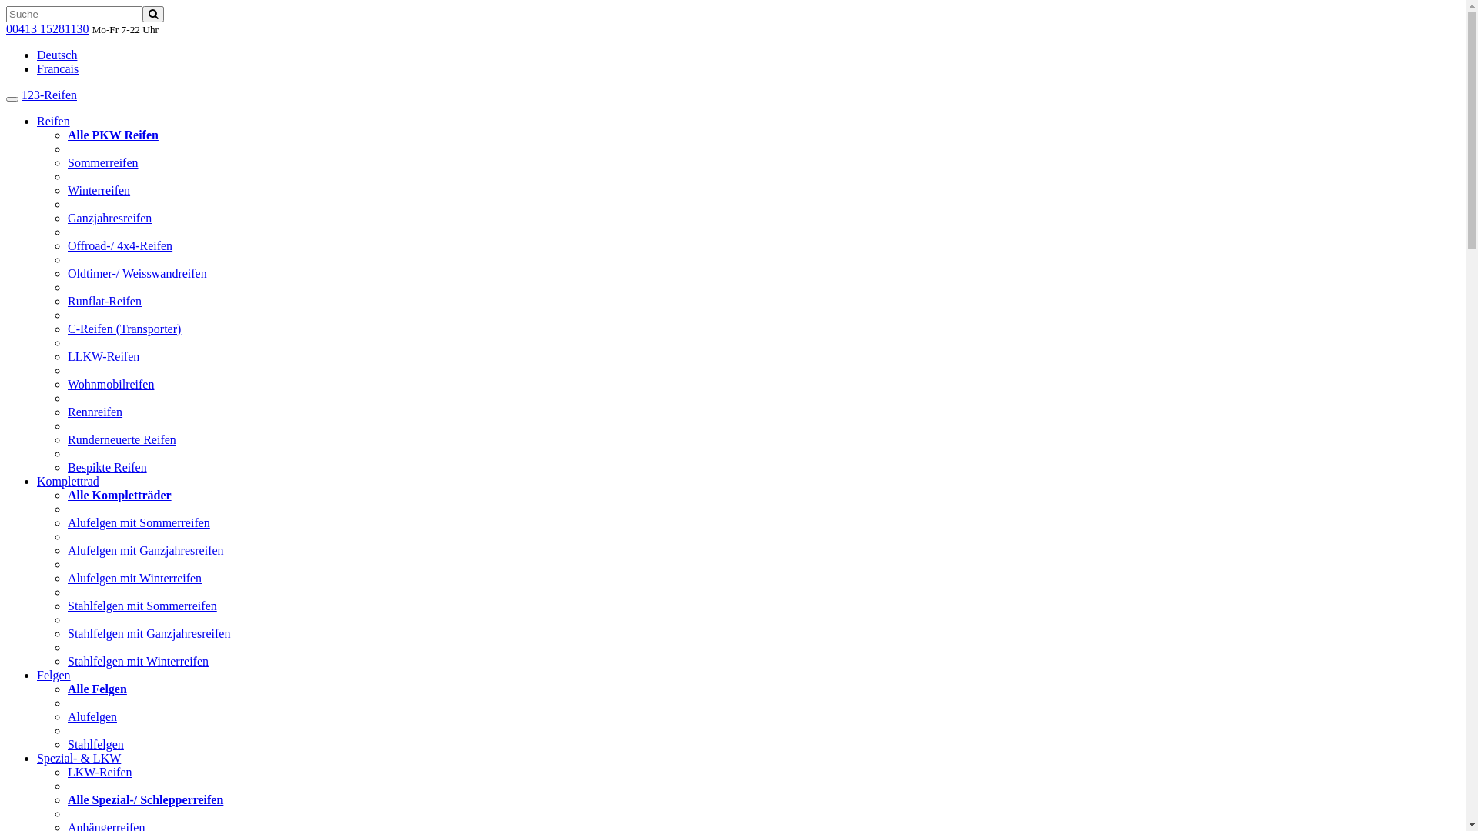 Image resolution: width=1478 pixels, height=831 pixels. Describe the element at coordinates (122, 440) in the screenshot. I see `Runderneuerte Reifen` at that location.